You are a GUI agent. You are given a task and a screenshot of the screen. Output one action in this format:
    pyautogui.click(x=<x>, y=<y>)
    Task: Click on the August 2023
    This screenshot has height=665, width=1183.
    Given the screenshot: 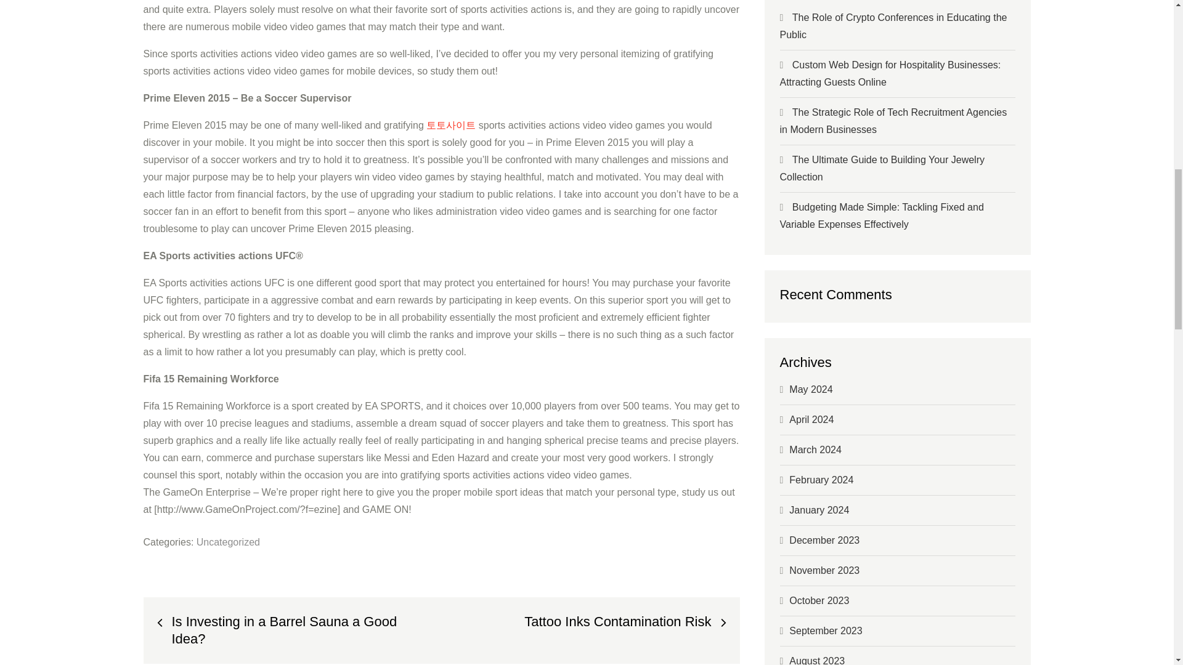 What is the action you would take?
    pyautogui.click(x=816, y=660)
    